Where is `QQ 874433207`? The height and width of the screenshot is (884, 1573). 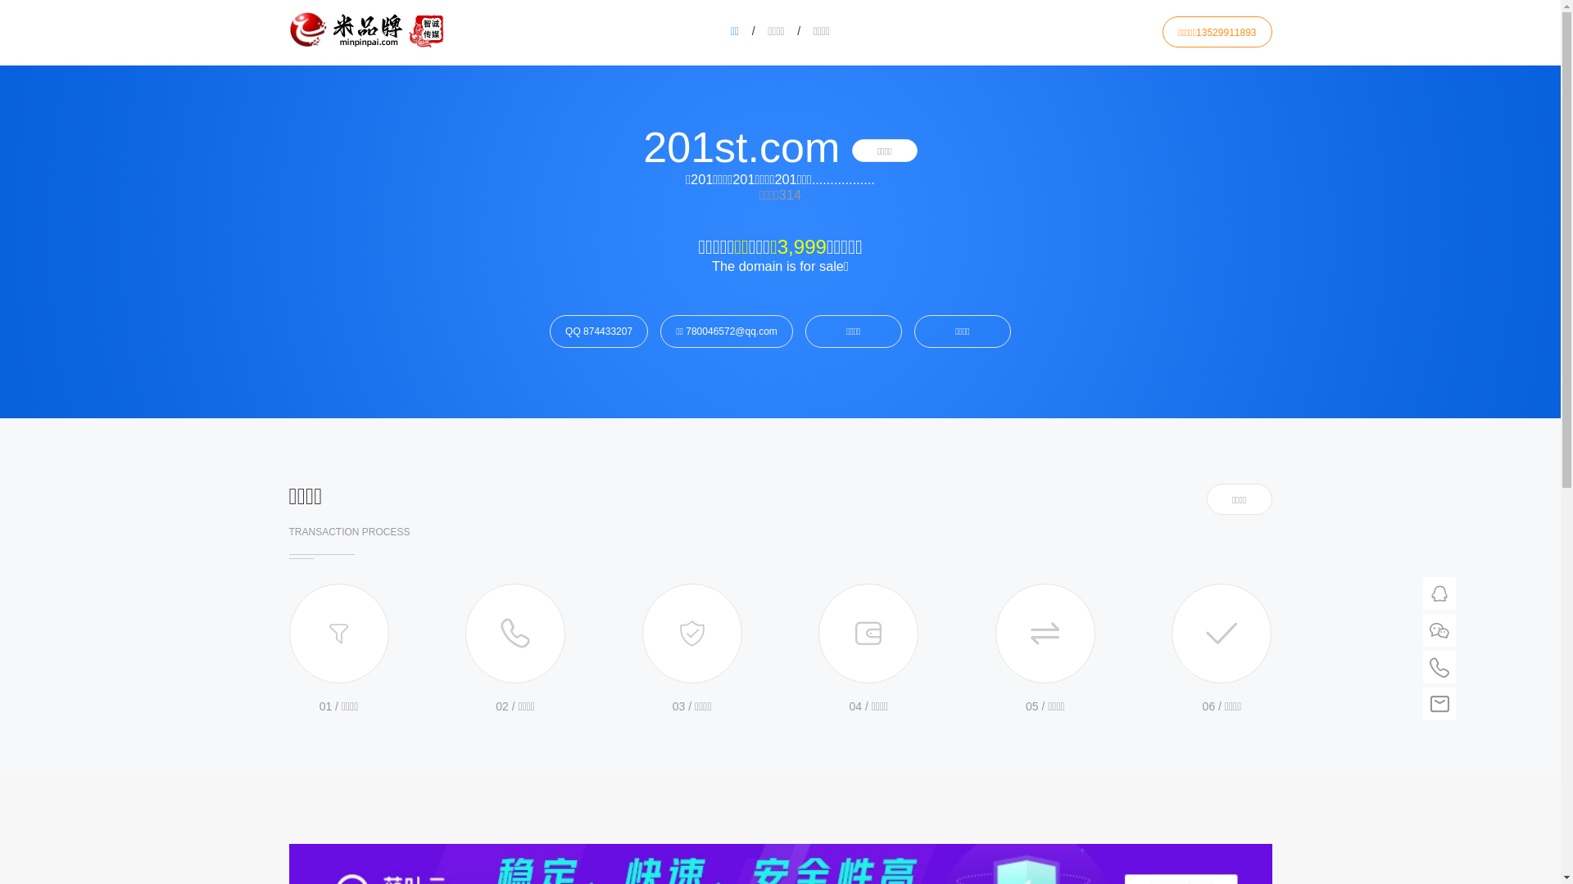
QQ 874433207 is located at coordinates (599, 331).